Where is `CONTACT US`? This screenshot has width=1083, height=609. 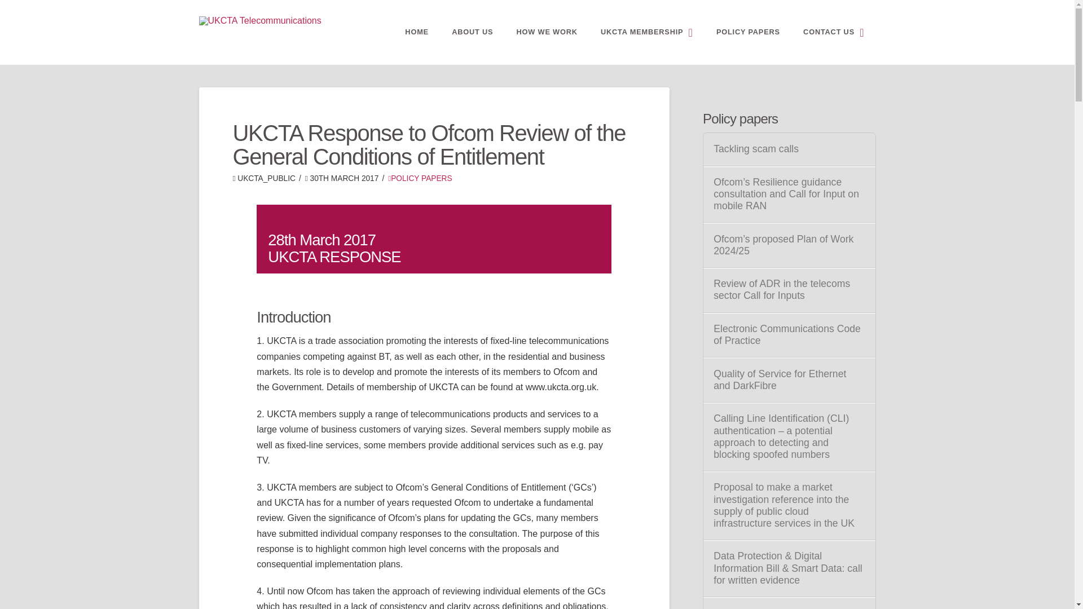
CONTACT US is located at coordinates (833, 32).